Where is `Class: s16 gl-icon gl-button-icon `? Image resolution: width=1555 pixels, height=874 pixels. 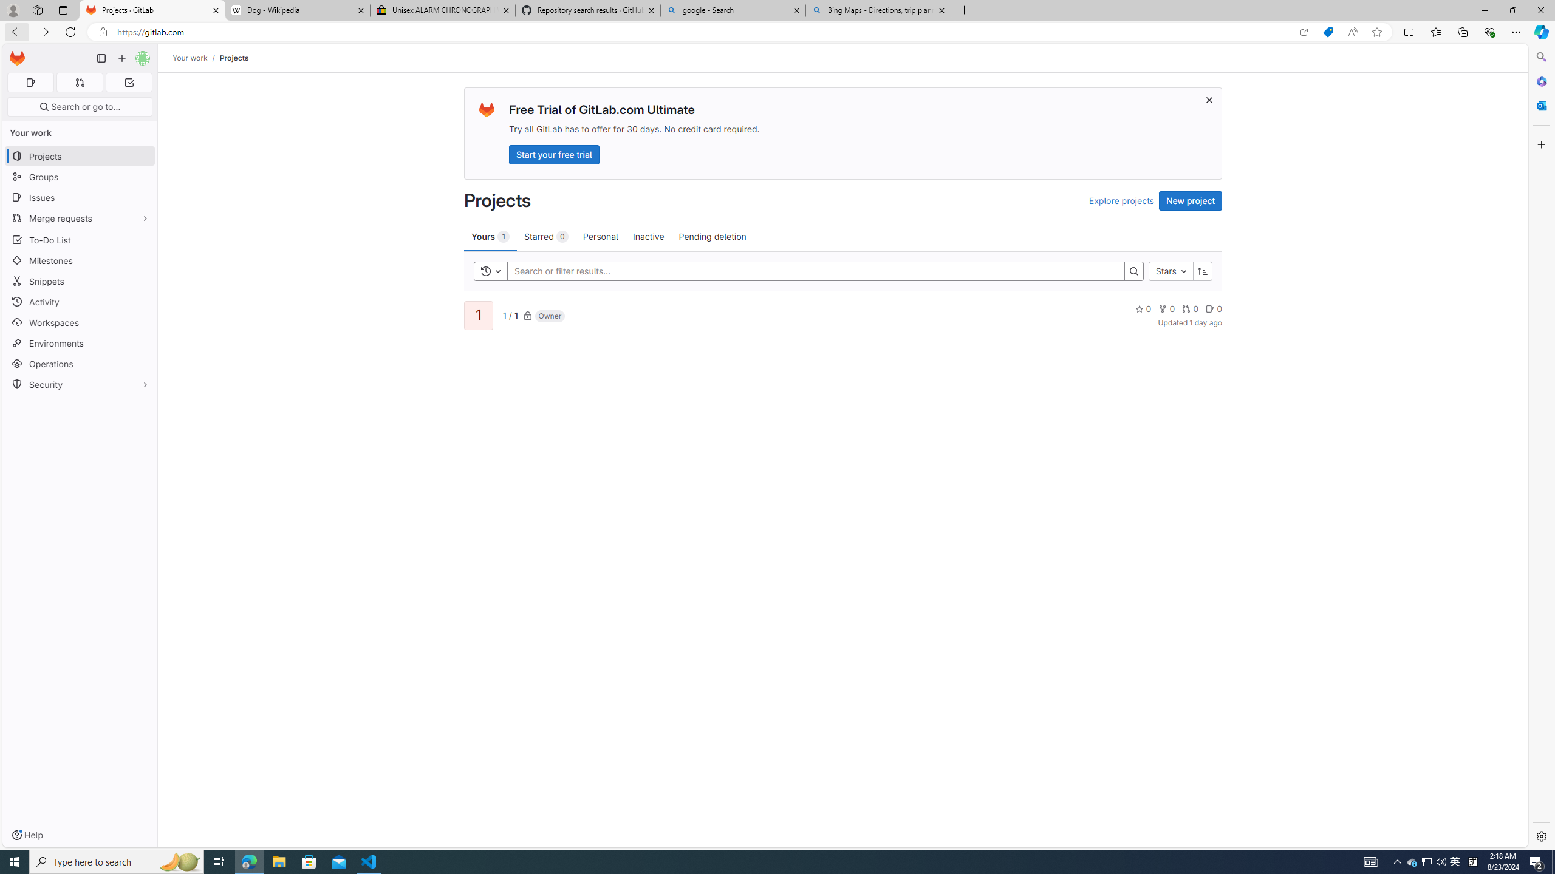
Class: s16 gl-icon gl-button-icon  is located at coordinates (1210, 100).